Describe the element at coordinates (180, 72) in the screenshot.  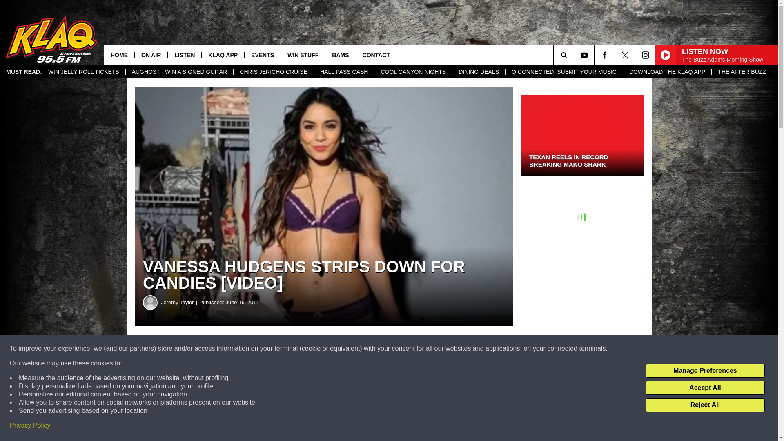
I see `AUGHOST - WIN A SIGNED GUITAR` at that location.